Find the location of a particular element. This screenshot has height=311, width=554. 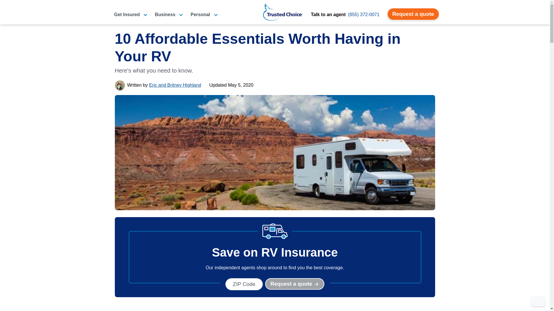

Homepage is located at coordinates (283, 12).